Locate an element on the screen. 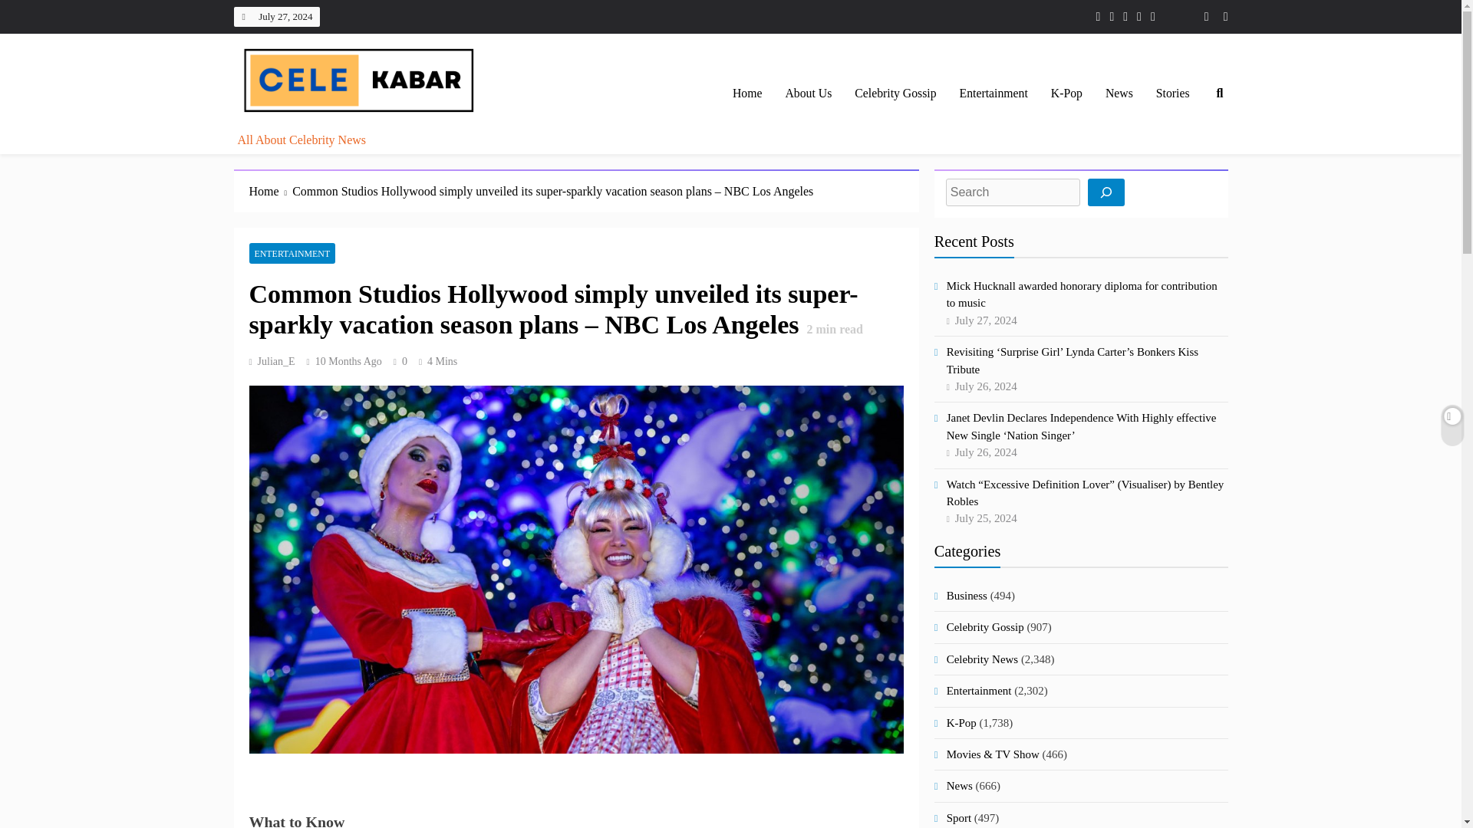 This screenshot has width=1473, height=828. News is located at coordinates (1119, 94).